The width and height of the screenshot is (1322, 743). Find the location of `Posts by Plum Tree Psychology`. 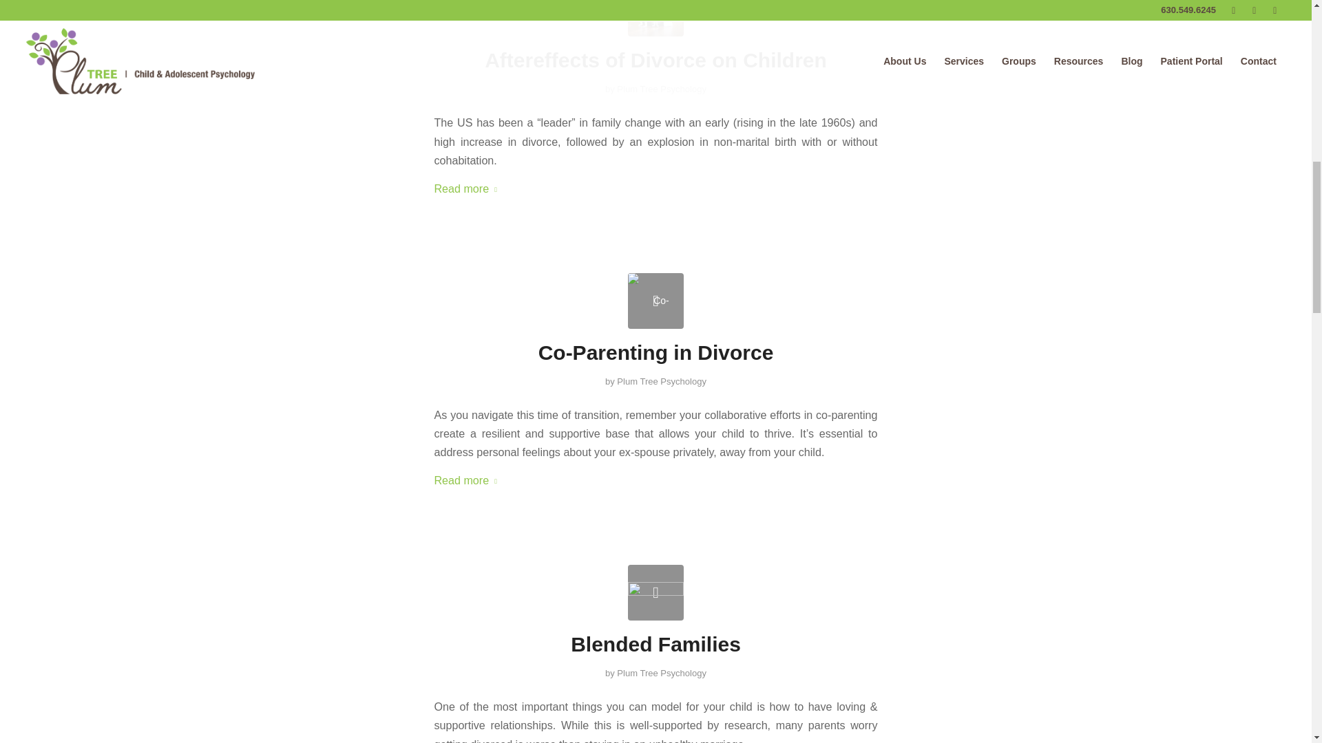

Posts by Plum Tree Psychology is located at coordinates (661, 89).